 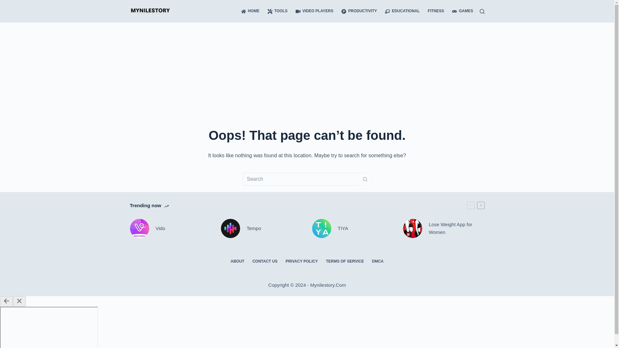 I want to click on PRIVACY POLICY, so click(x=302, y=261).